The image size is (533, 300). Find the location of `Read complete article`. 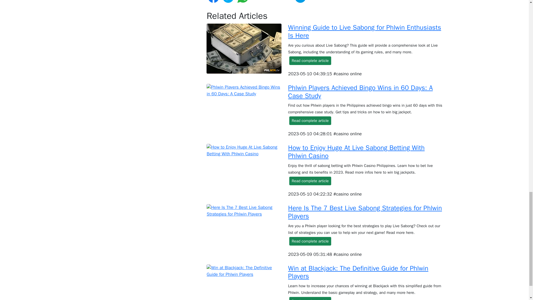

Read complete article is located at coordinates (310, 121).